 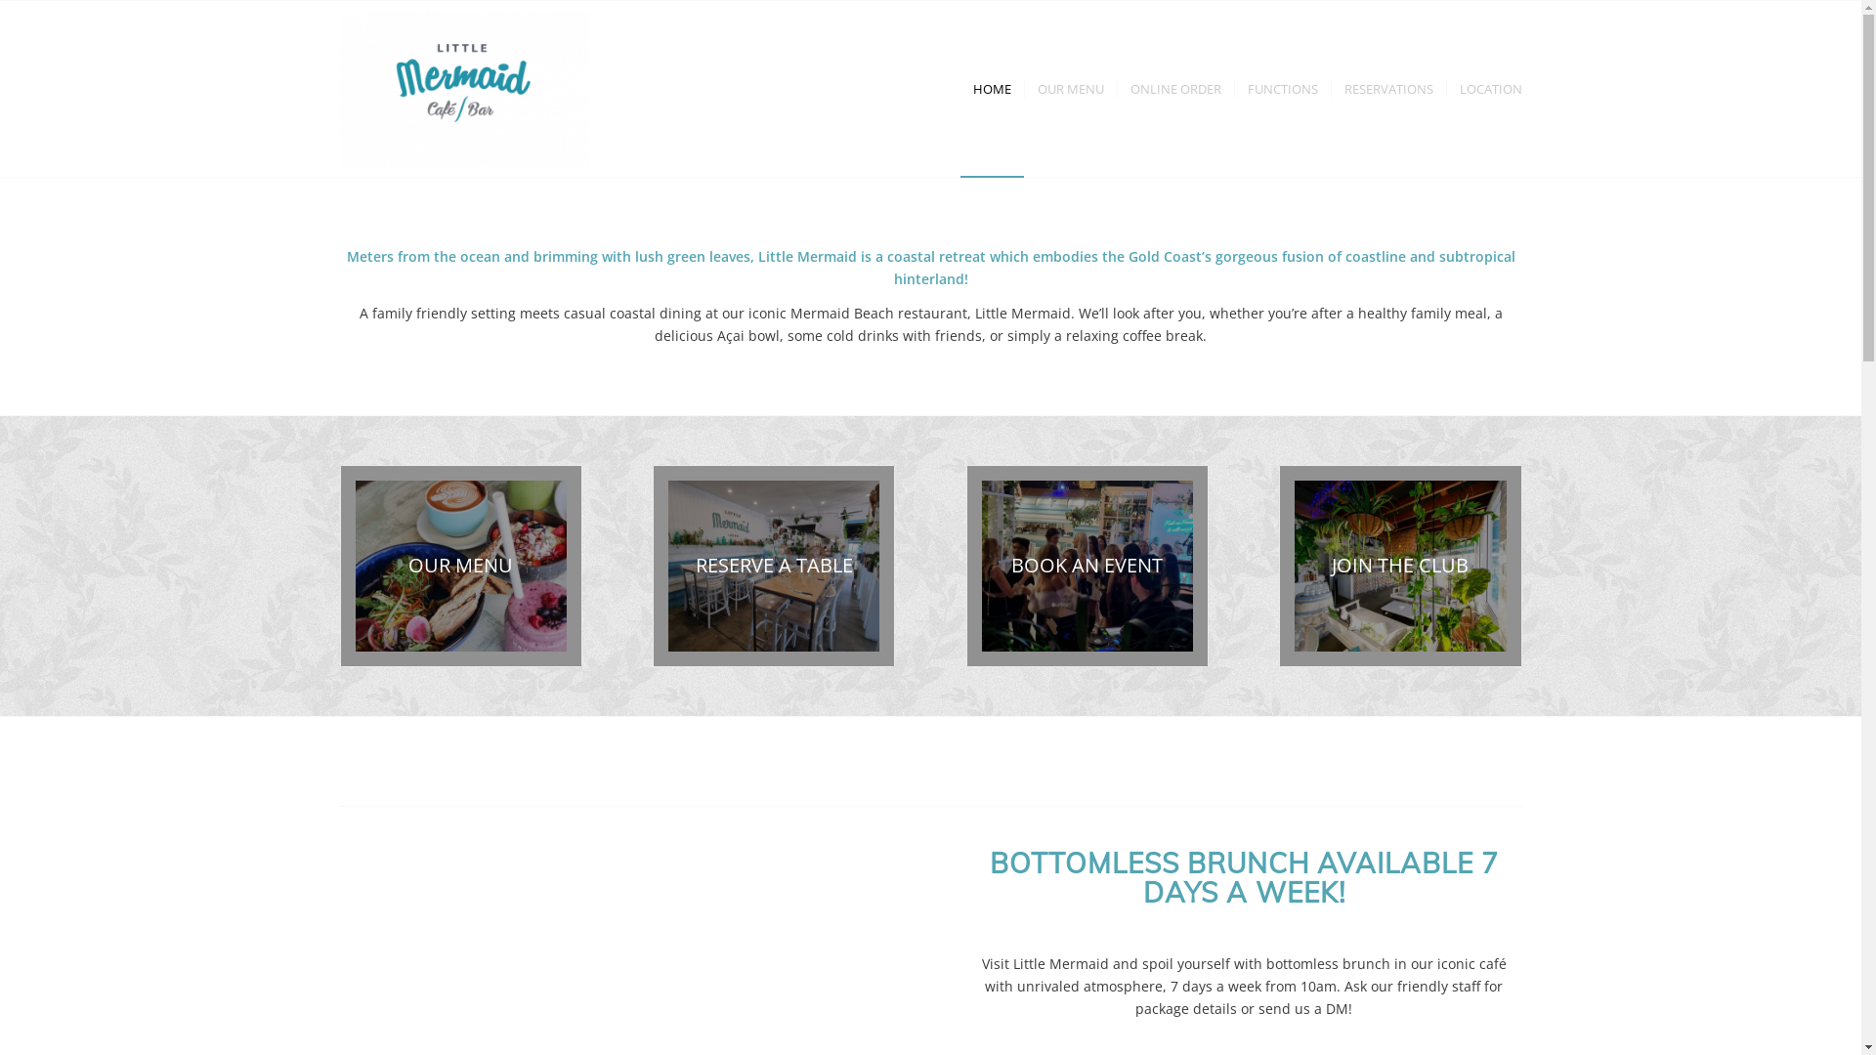 I want to click on RESERVATIONS, so click(x=1388, y=89).